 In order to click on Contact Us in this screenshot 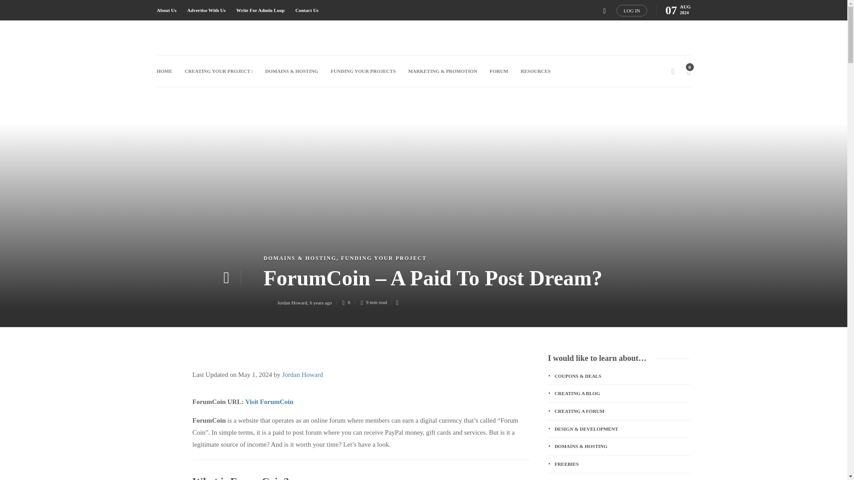, I will do `click(307, 10)`.